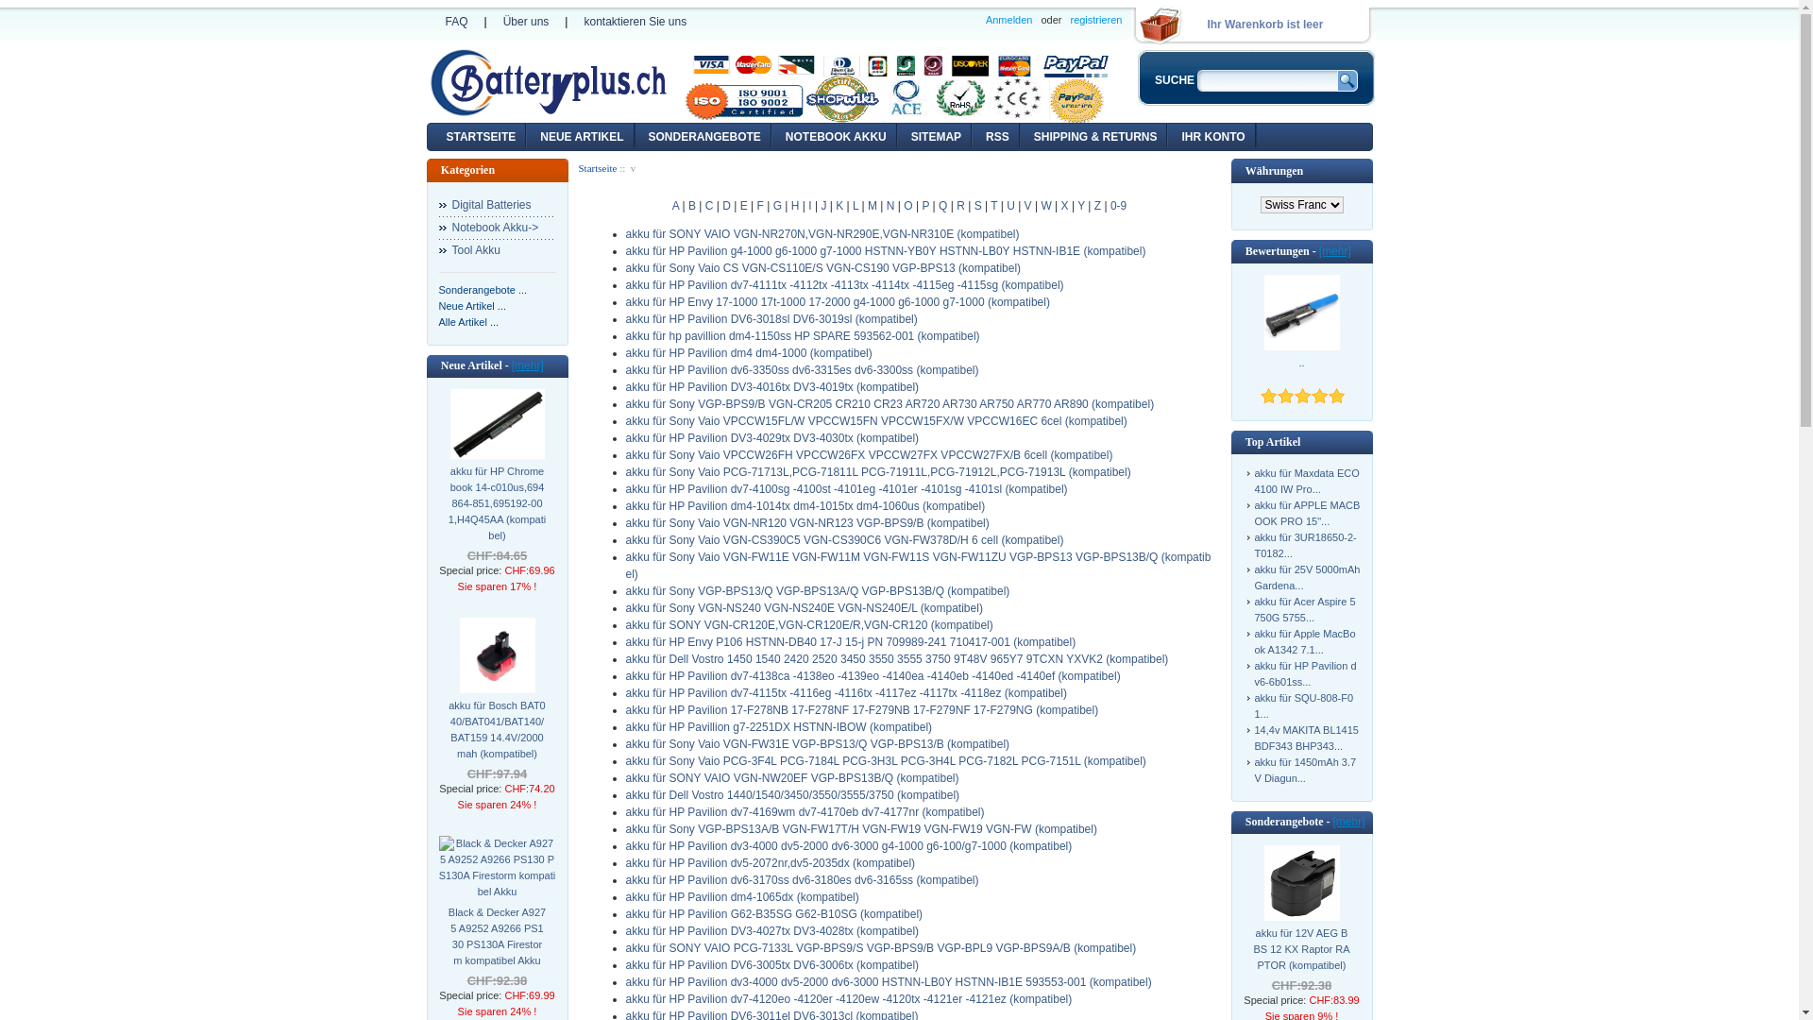 The height and width of the screenshot is (1020, 1813). I want to click on 14,4v MAKITA BL1415 BDF343 BHP343..., so click(1306, 739).